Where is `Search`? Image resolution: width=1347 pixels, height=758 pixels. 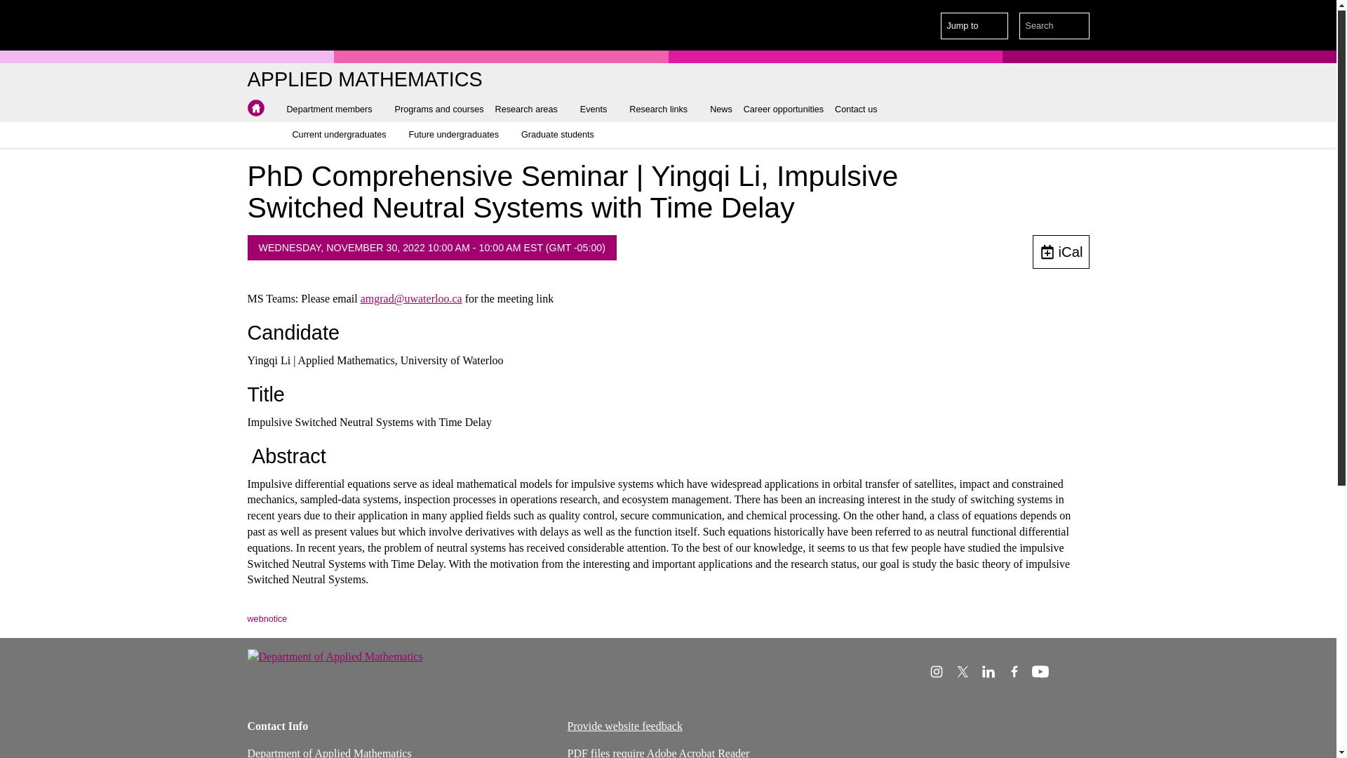 Search is located at coordinates (1076, 26).